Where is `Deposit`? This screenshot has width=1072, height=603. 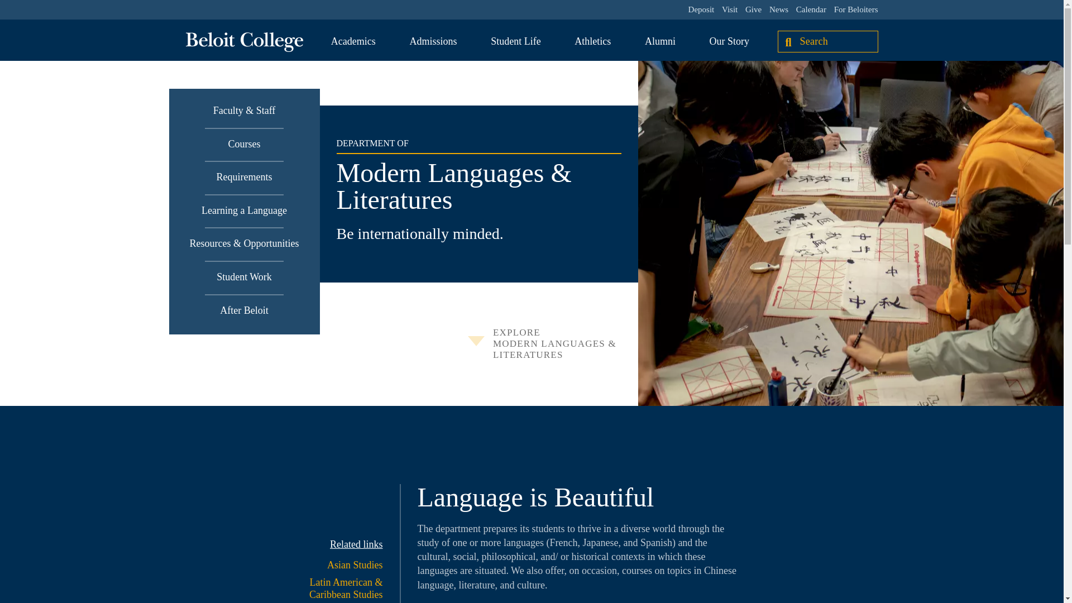
Deposit is located at coordinates (701, 9).